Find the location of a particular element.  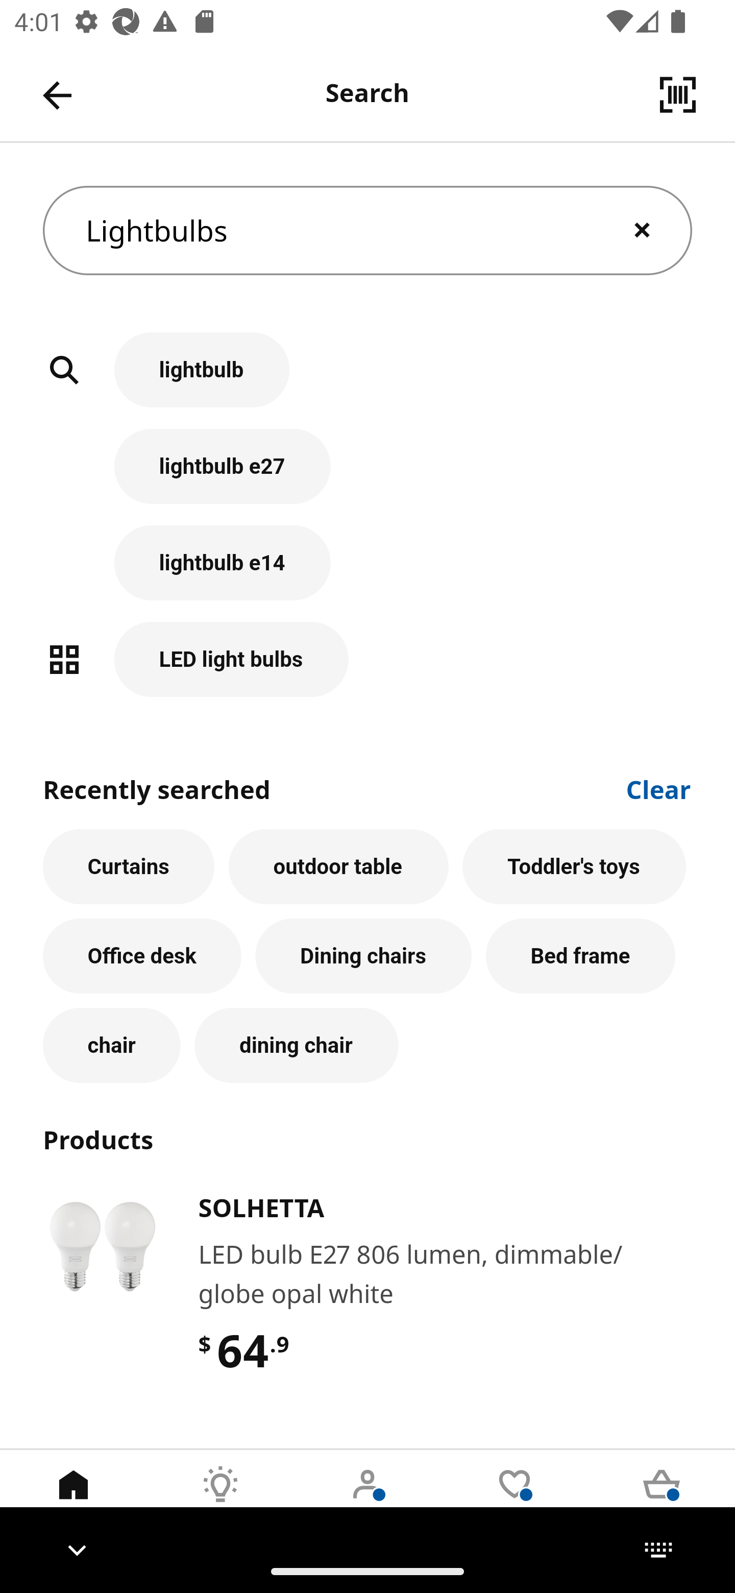

Office desk is located at coordinates (142, 956).